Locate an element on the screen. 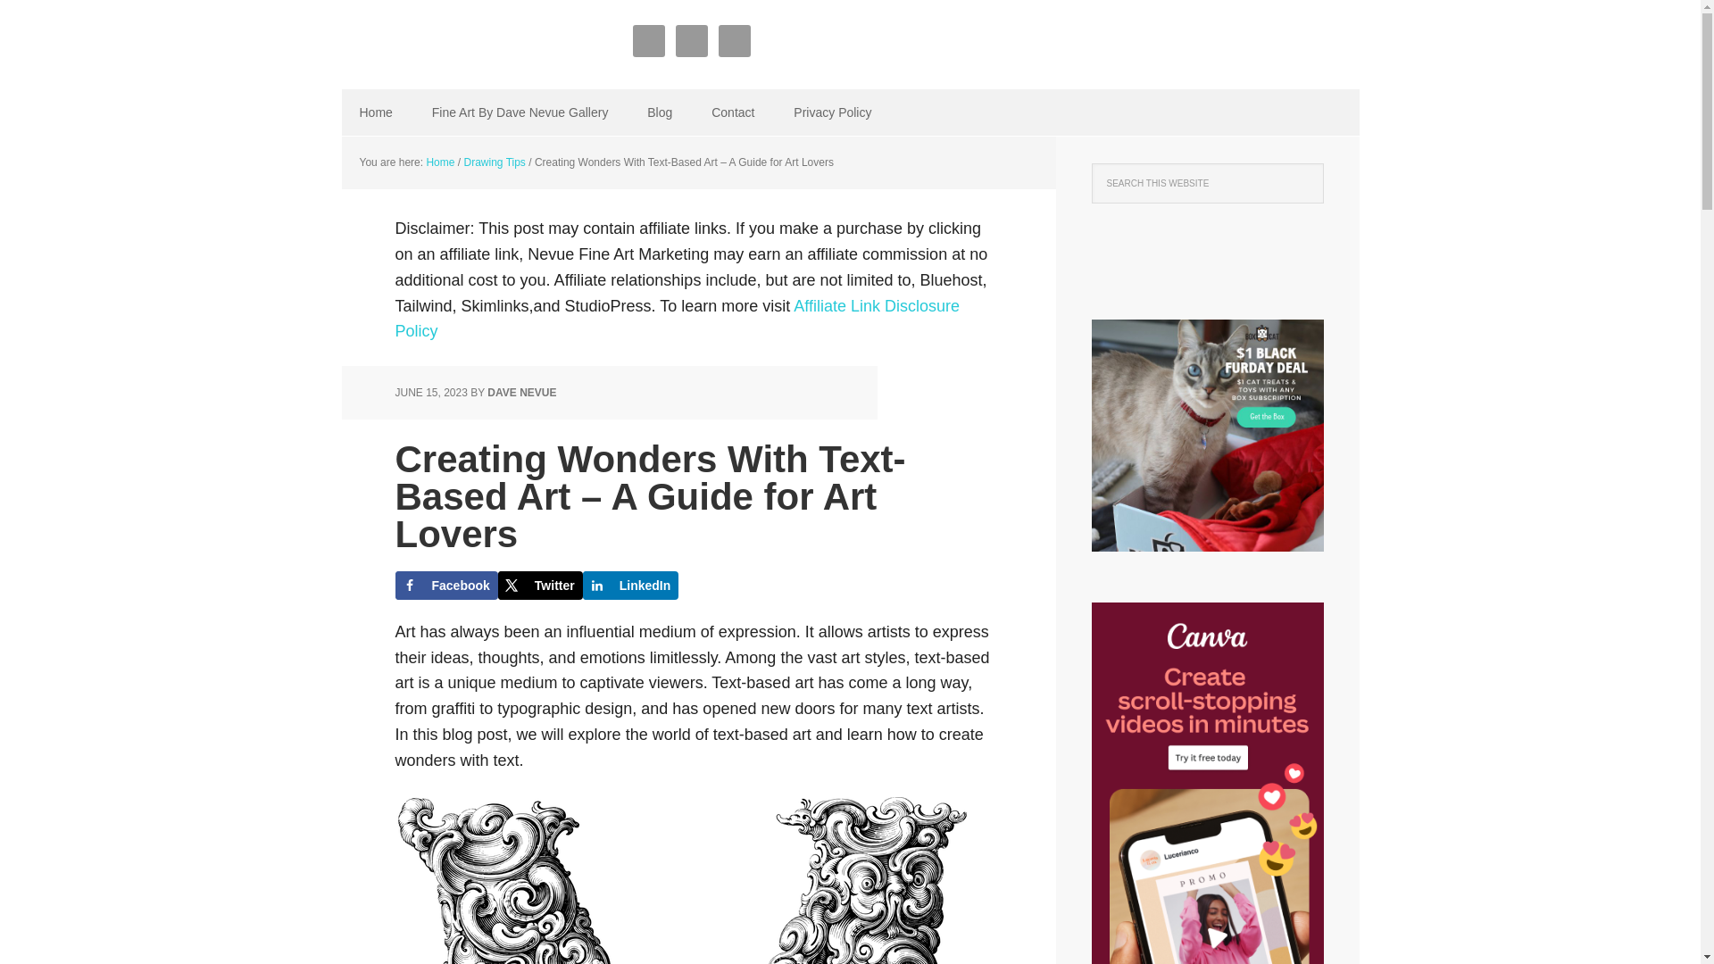  Share on LinkedIn is located at coordinates (630, 586).